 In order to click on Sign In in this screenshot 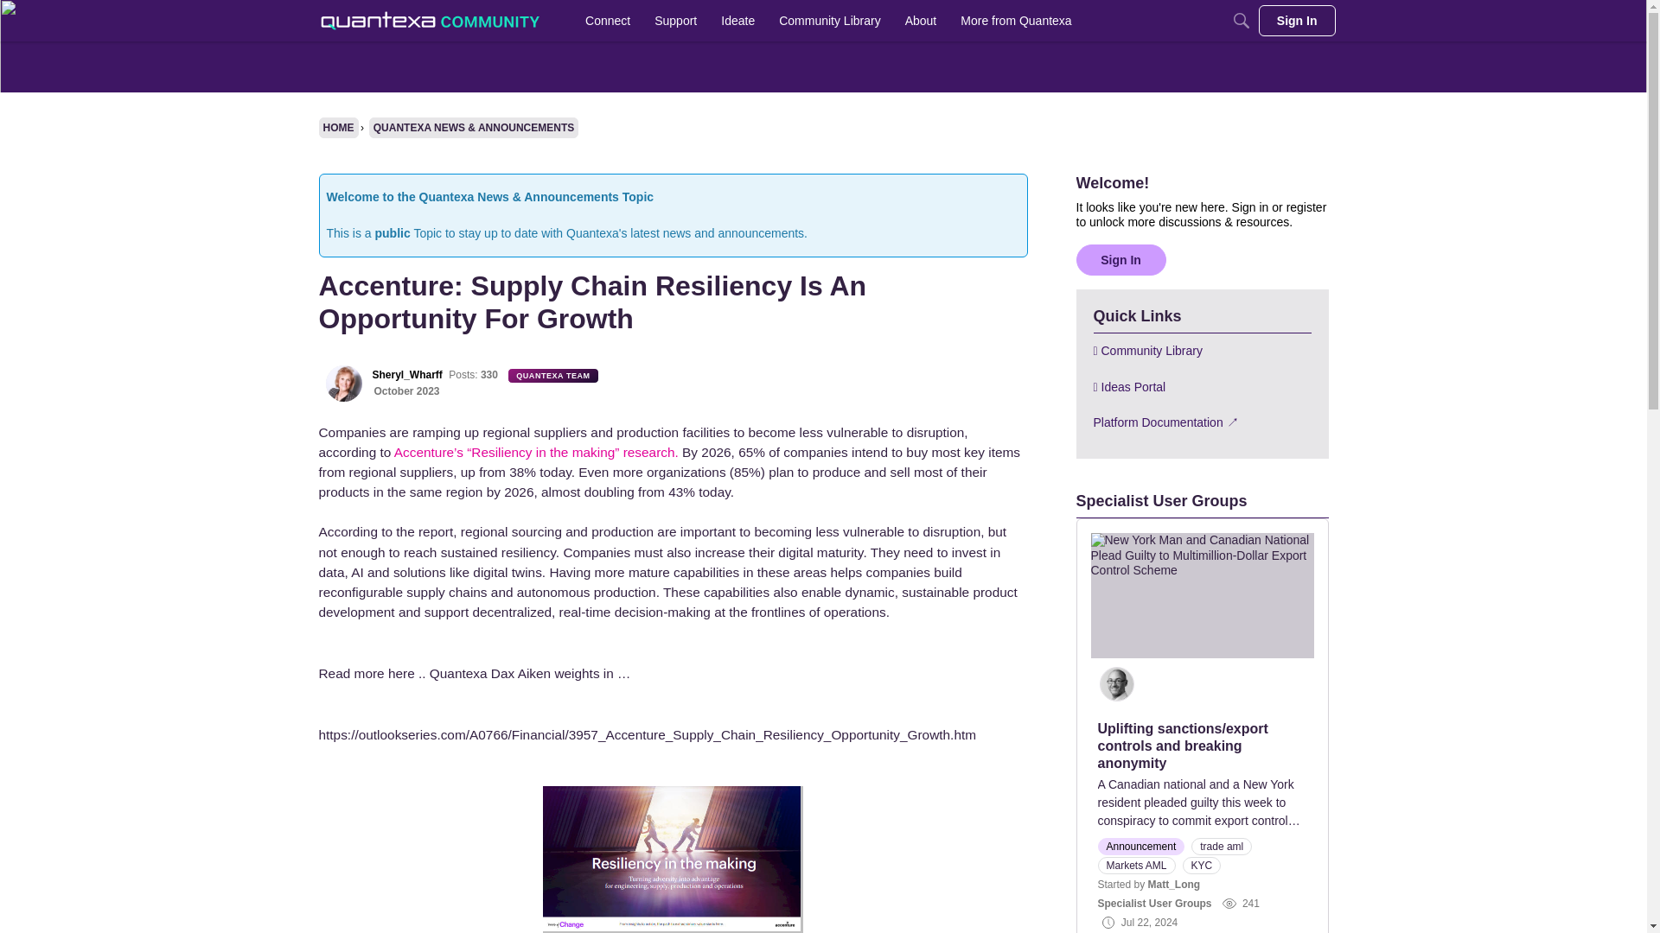, I will do `click(1297, 21)`.